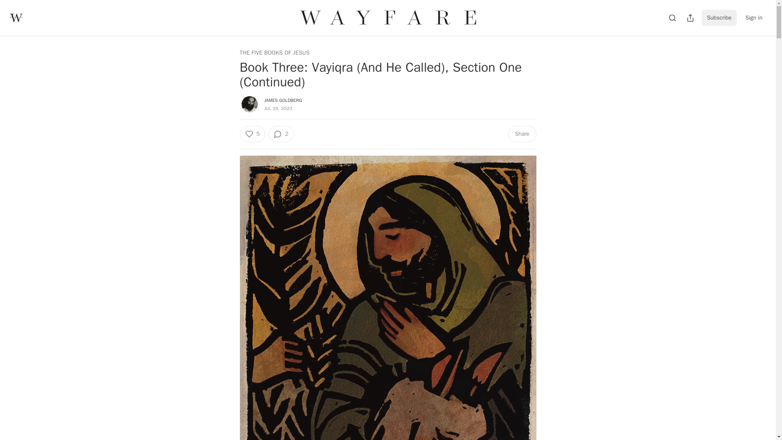 The width and height of the screenshot is (782, 440). I want to click on Share, so click(521, 134).